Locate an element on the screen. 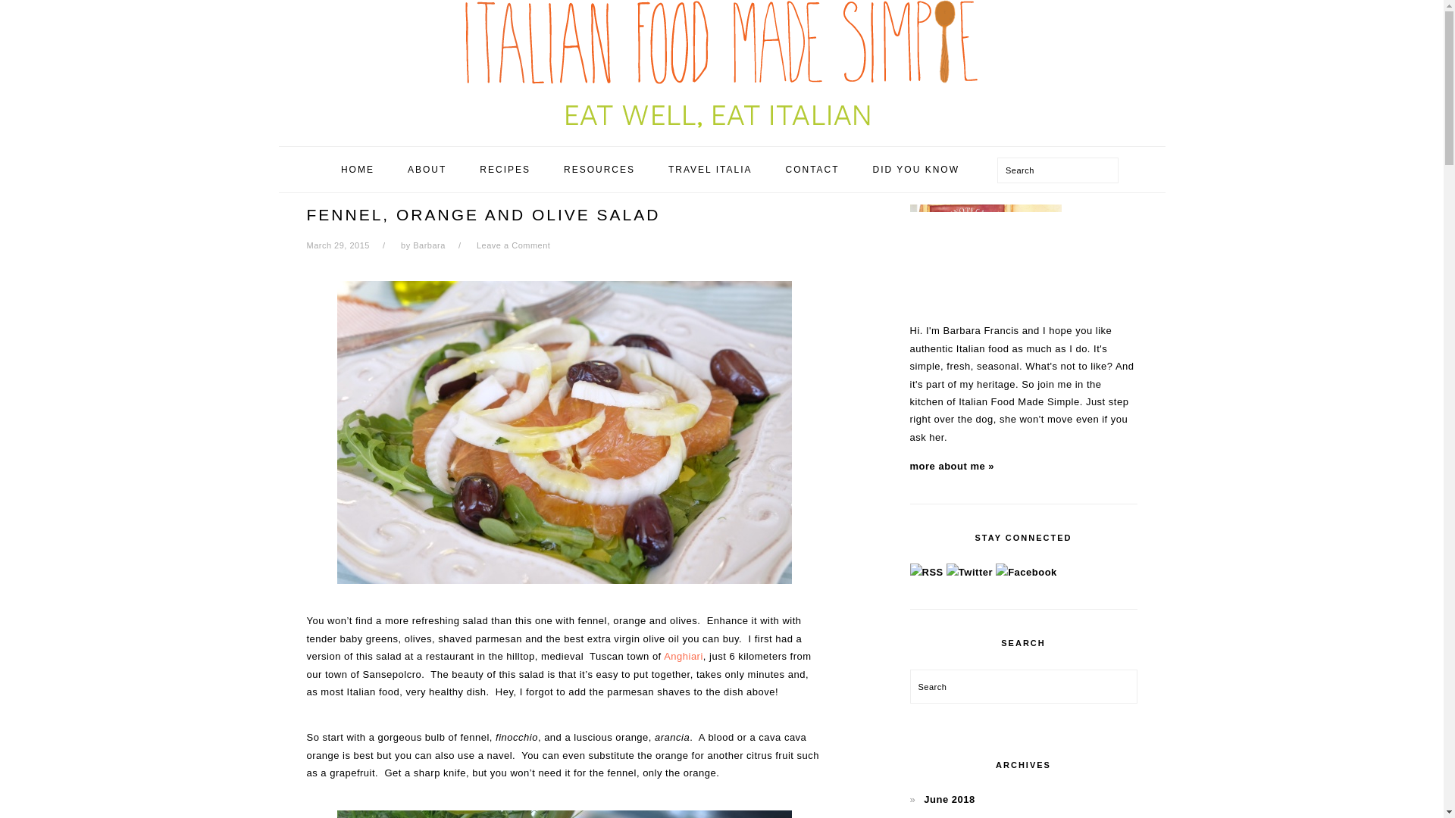  Italian Food Made Simple is located at coordinates (721, 132).